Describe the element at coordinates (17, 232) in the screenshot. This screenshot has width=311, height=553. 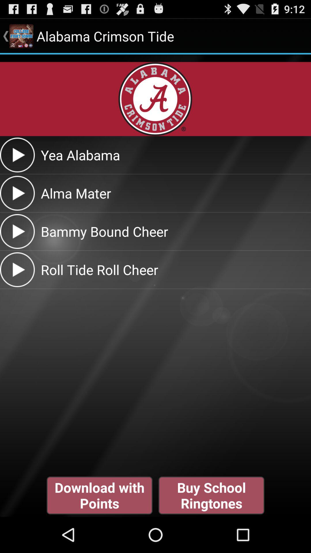
I see `play audio` at that location.